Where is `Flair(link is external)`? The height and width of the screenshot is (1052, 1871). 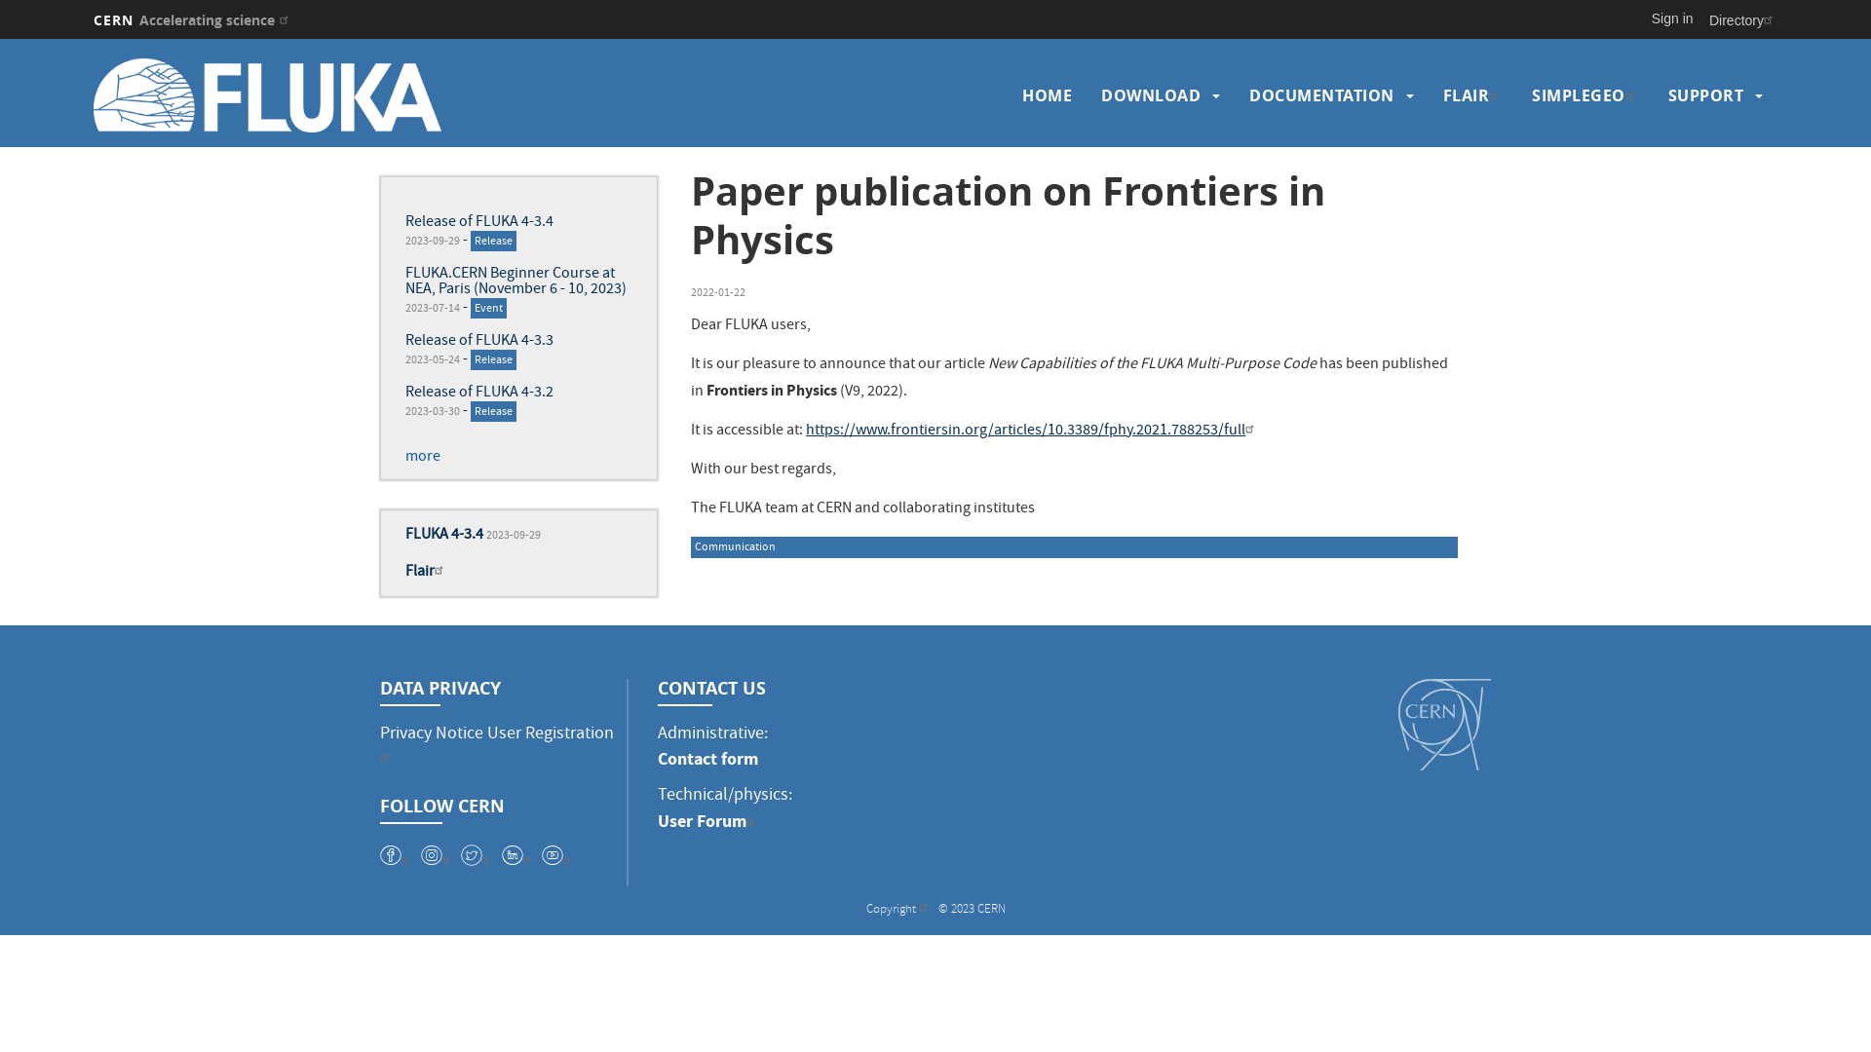 Flair(link is external) is located at coordinates (427, 573).